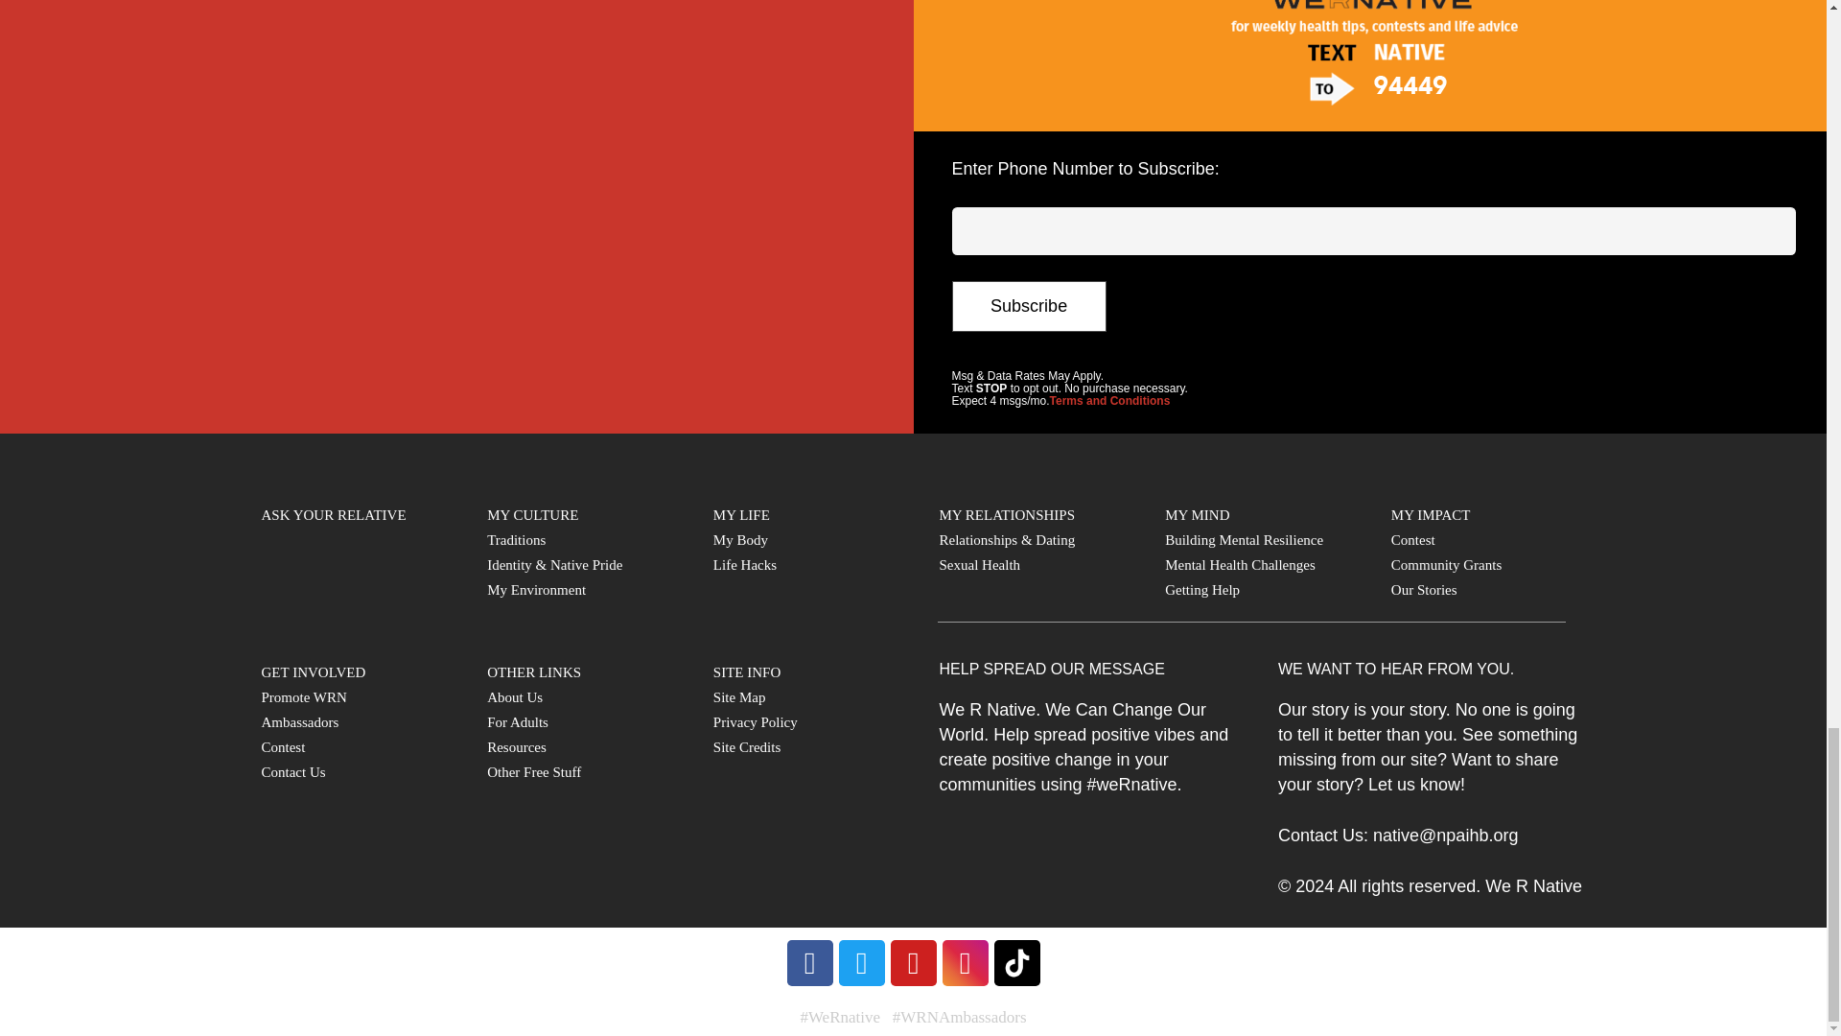 The width and height of the screenshot is (1841, 1036). I want to click on facebook, so click(809, 963).